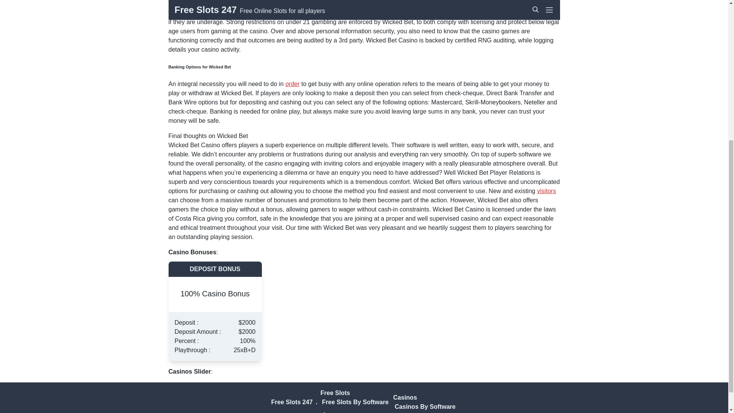 Image resolution: width=734 pixels, height=413 pixels. Describe the element at coordinates (355, 402) in the screenshot. I see `Free Slots By Software` at that location.